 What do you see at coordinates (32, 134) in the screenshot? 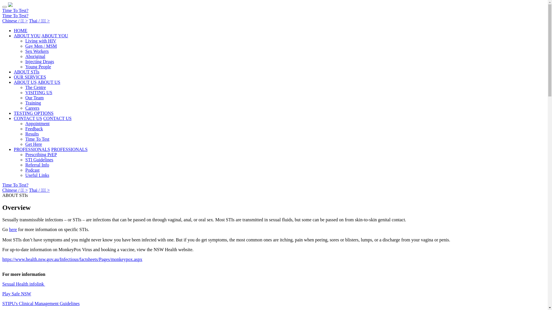
I see `Results` at bounding box center [32, 134].